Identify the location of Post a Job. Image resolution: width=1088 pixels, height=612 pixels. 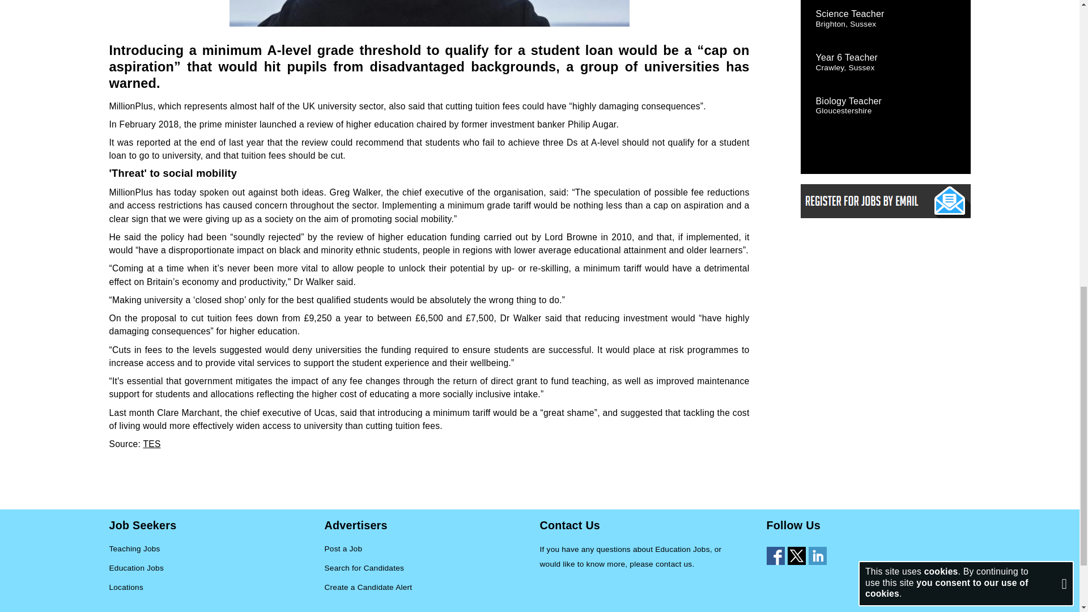
(343, 549).